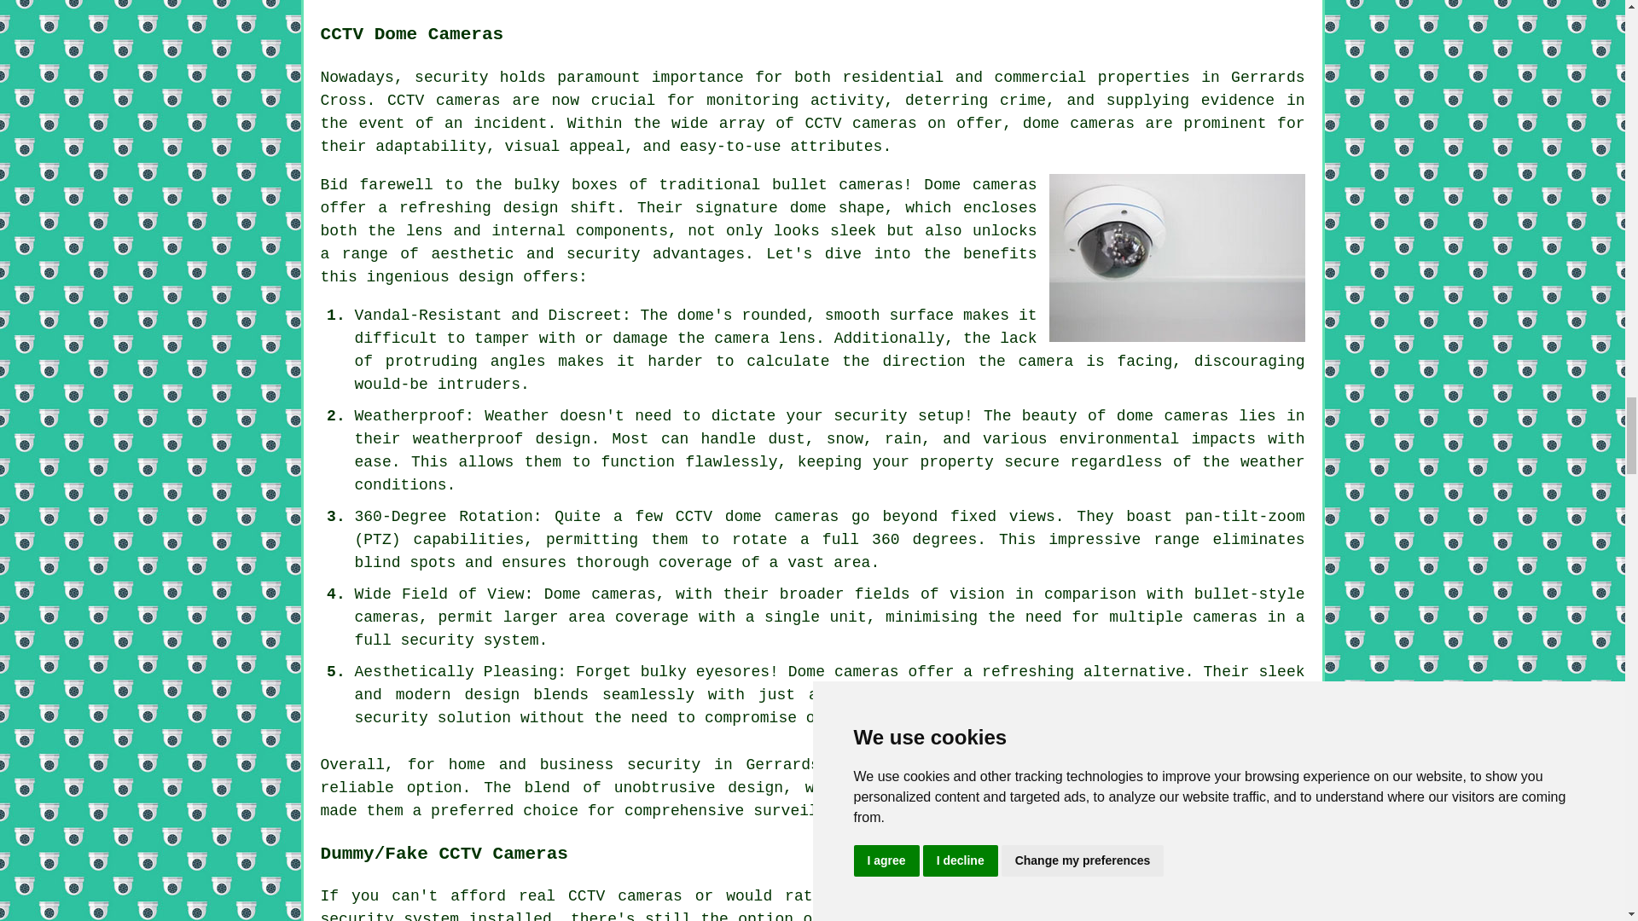 The height and width of the screenshot is (921, 1638). Describe the element at coordinates (450, 78) in the screenshot. I see `security` at that location.